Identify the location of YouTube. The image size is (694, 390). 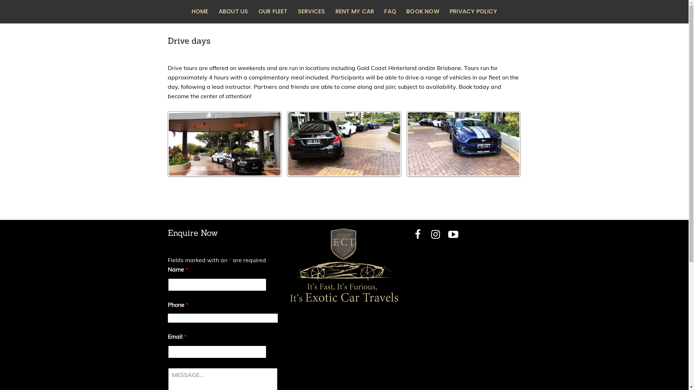
(453, 234).